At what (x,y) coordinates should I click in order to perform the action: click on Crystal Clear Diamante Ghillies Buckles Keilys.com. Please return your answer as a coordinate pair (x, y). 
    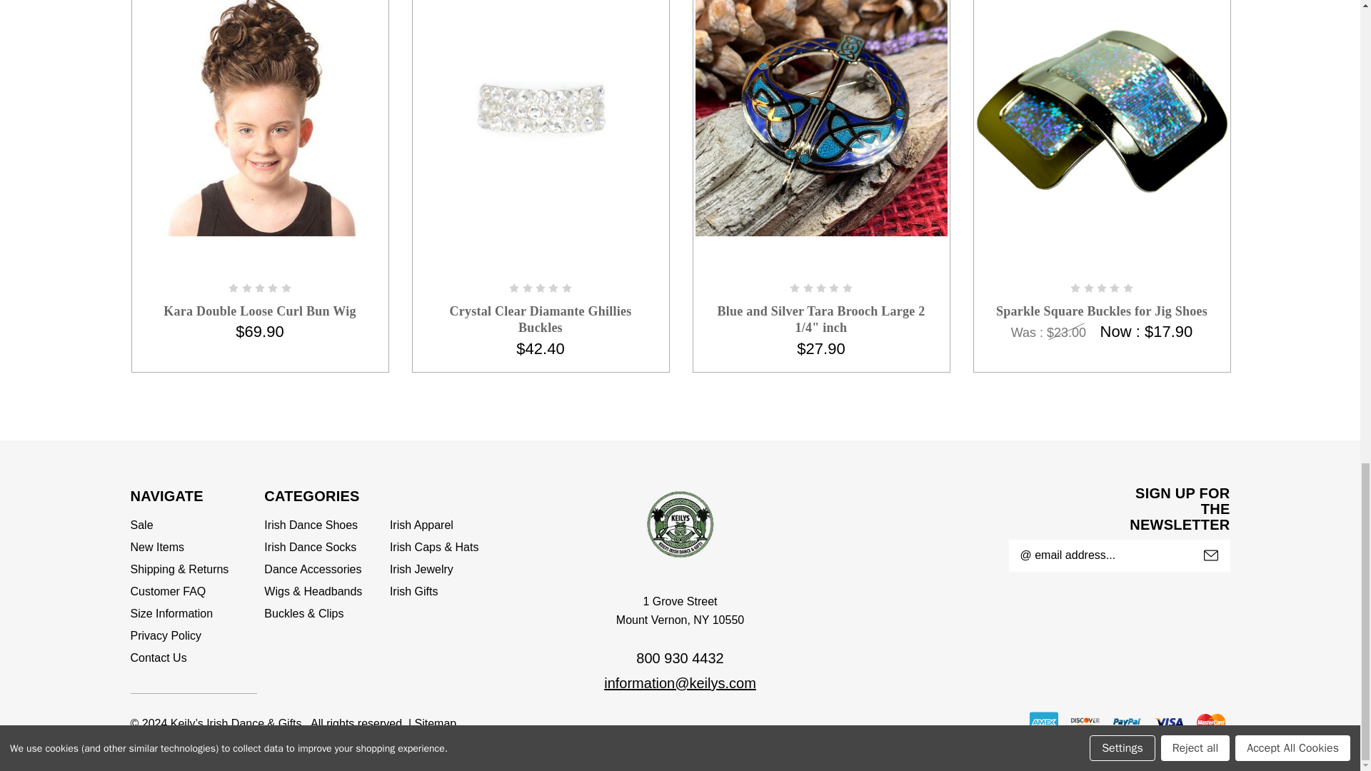
    Looking at the image, I should click on (540, 118).